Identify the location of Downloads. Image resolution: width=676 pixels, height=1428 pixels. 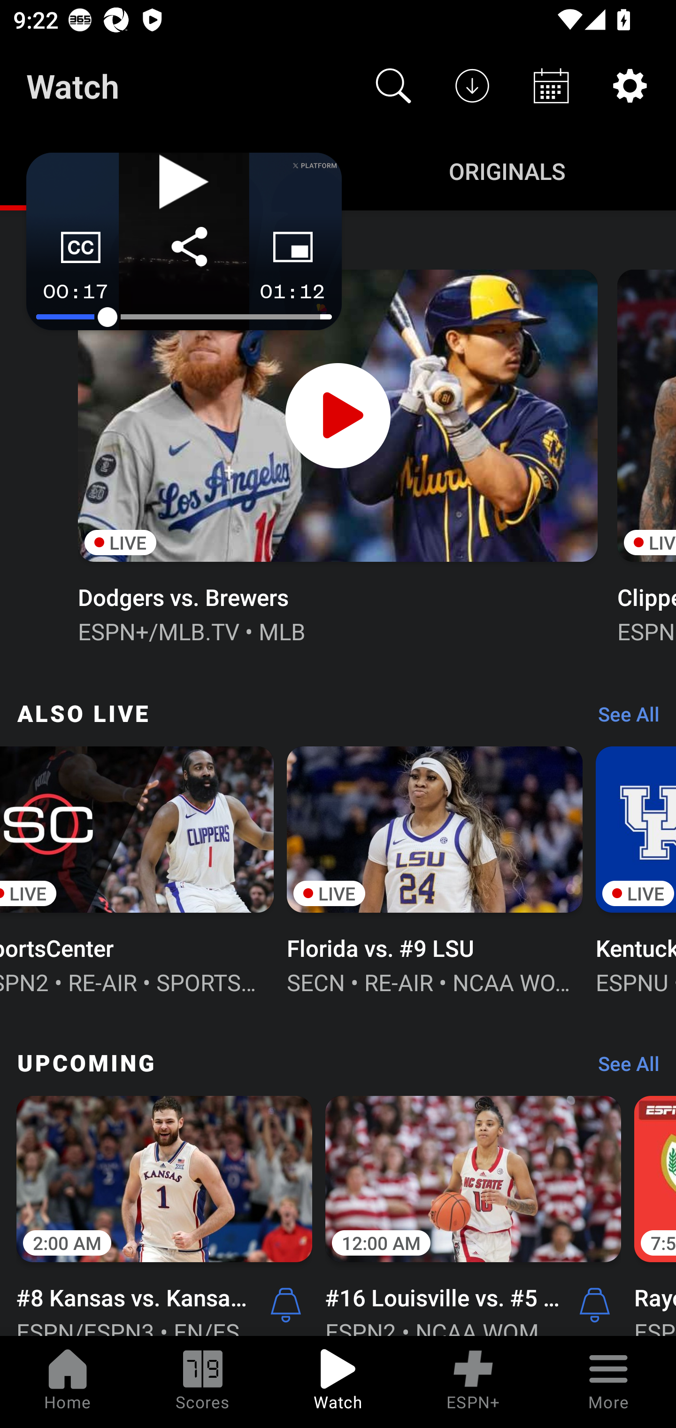
(472, 85).